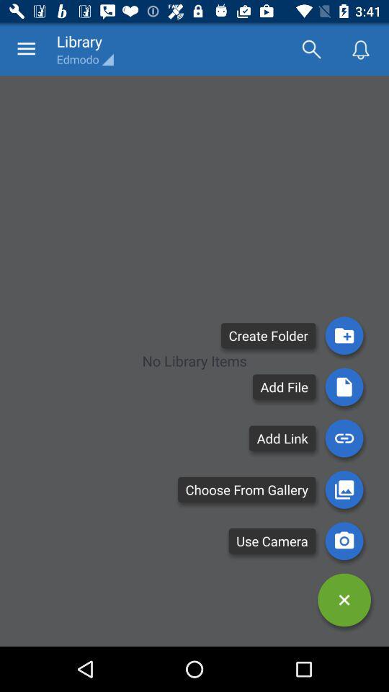  I want to click on add file, so click(344, 386).